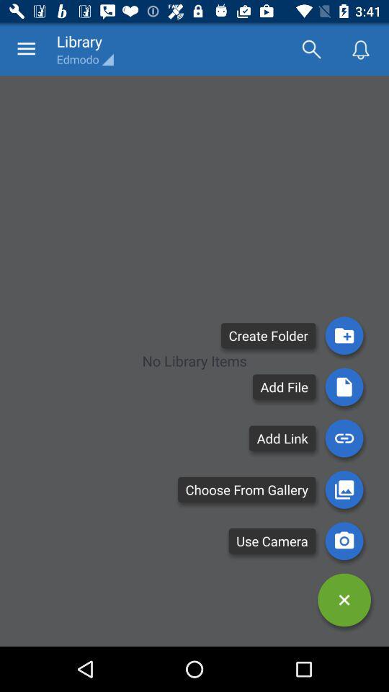  I want to click on add file, so click(344, 386).